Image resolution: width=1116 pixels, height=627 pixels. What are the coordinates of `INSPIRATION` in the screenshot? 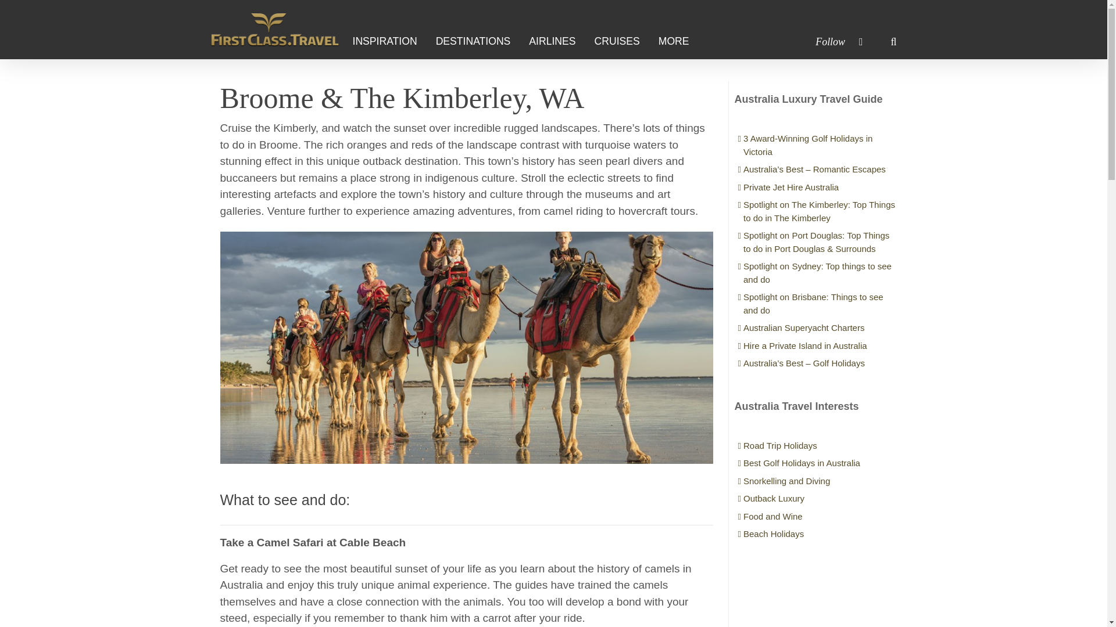 It's located at (389, 41).